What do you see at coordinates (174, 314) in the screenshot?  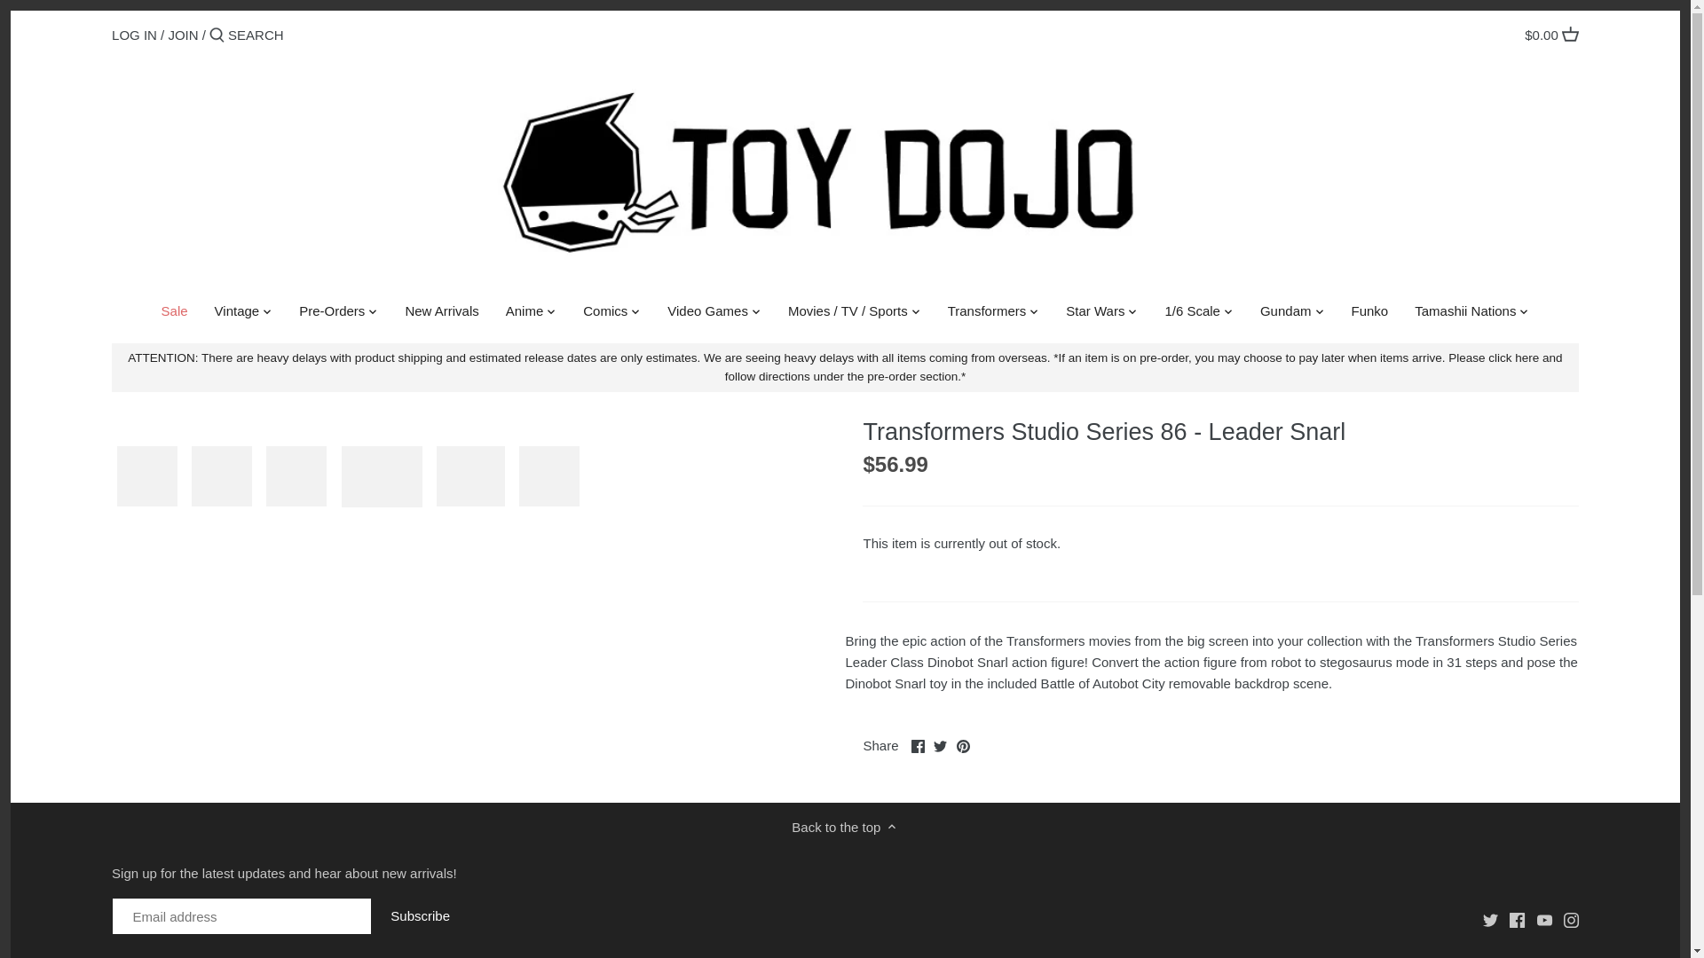 I see `Sale` at bounding box center [174, 314].